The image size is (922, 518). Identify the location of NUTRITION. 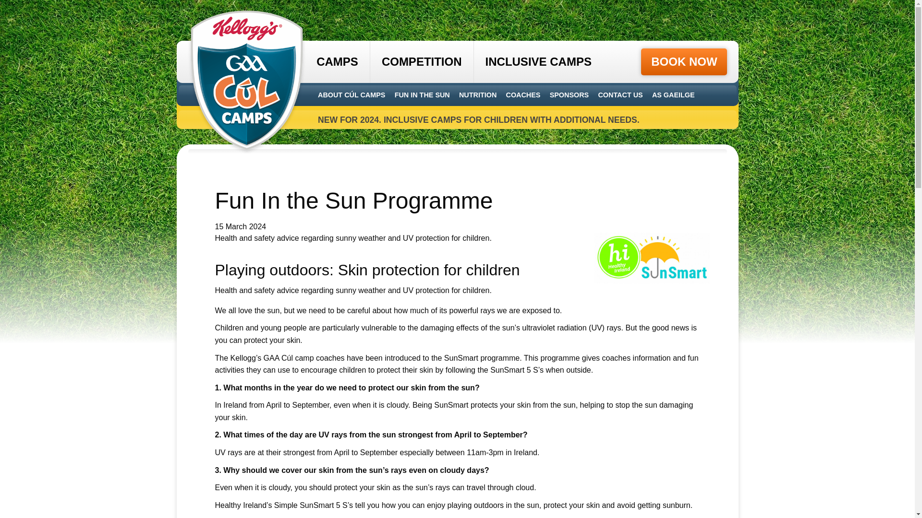
(478, 95).